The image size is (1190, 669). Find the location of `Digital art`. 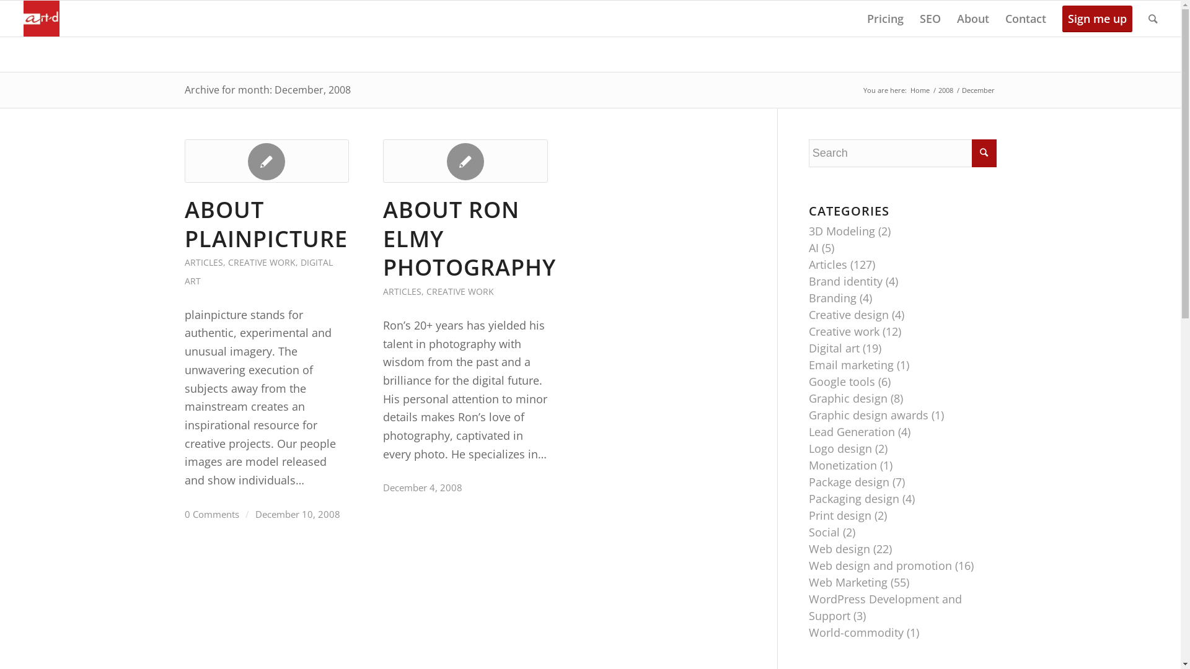

Digital art is located at coordinates (834, 348).